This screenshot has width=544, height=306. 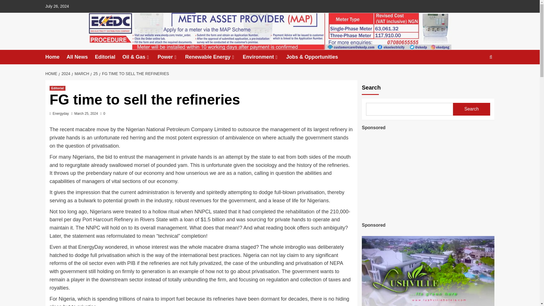 I want to click on HOME, so click(x=52, y=73).